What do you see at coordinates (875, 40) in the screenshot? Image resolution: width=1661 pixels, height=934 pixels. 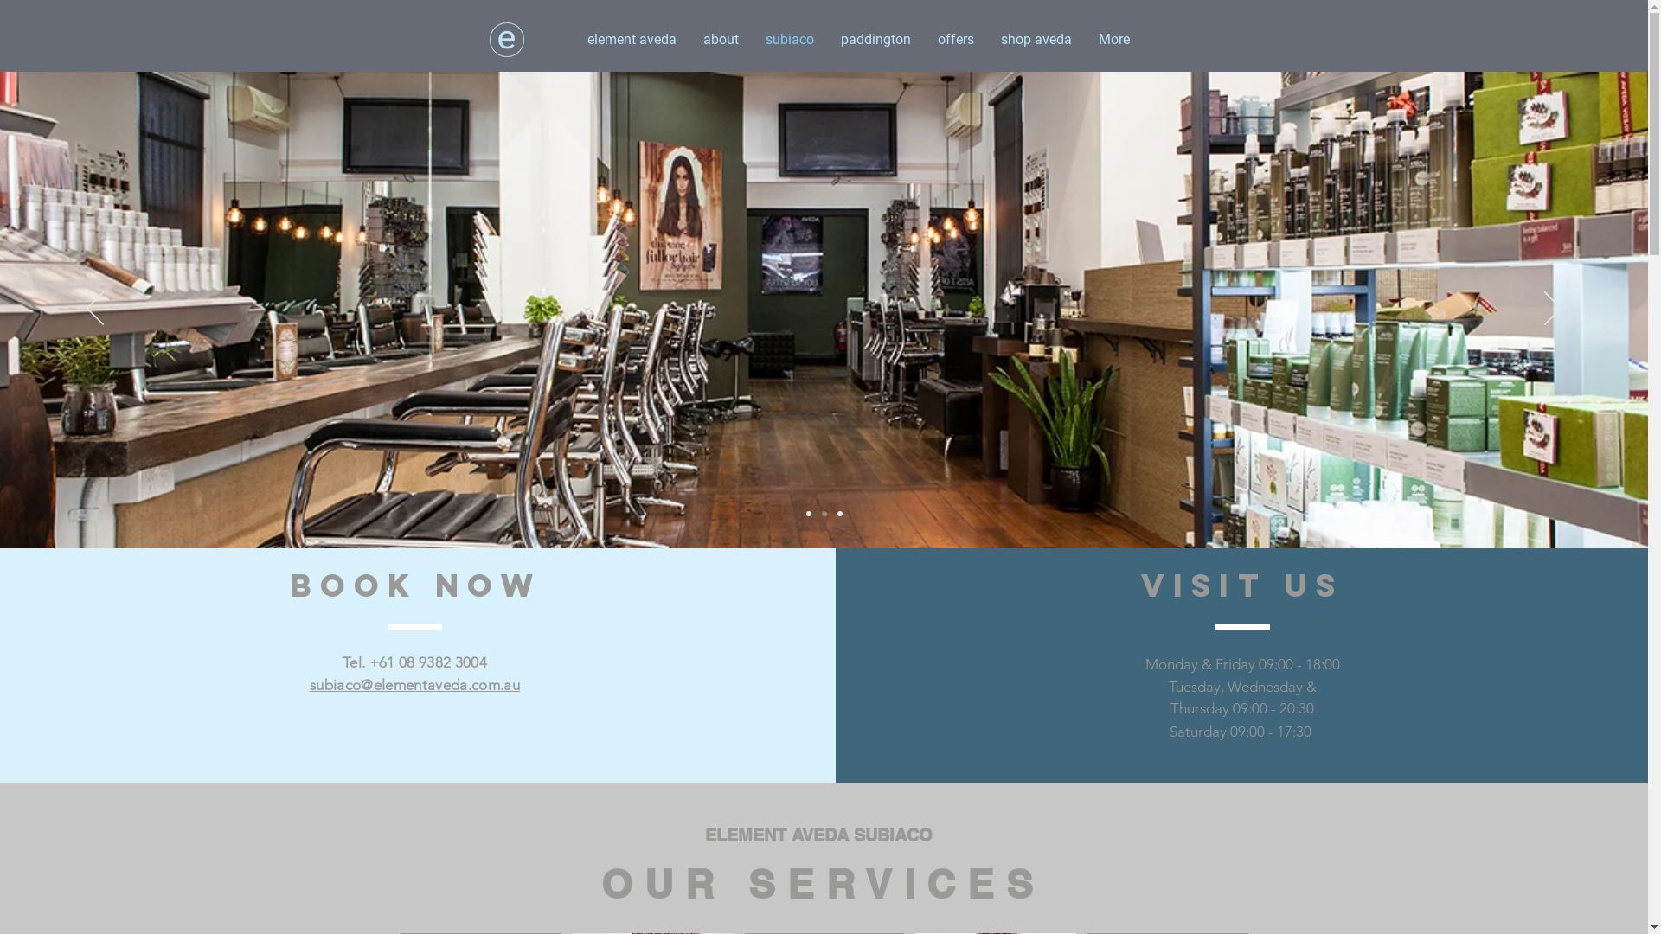 I see `paddington` at bounding box center [875, 40].